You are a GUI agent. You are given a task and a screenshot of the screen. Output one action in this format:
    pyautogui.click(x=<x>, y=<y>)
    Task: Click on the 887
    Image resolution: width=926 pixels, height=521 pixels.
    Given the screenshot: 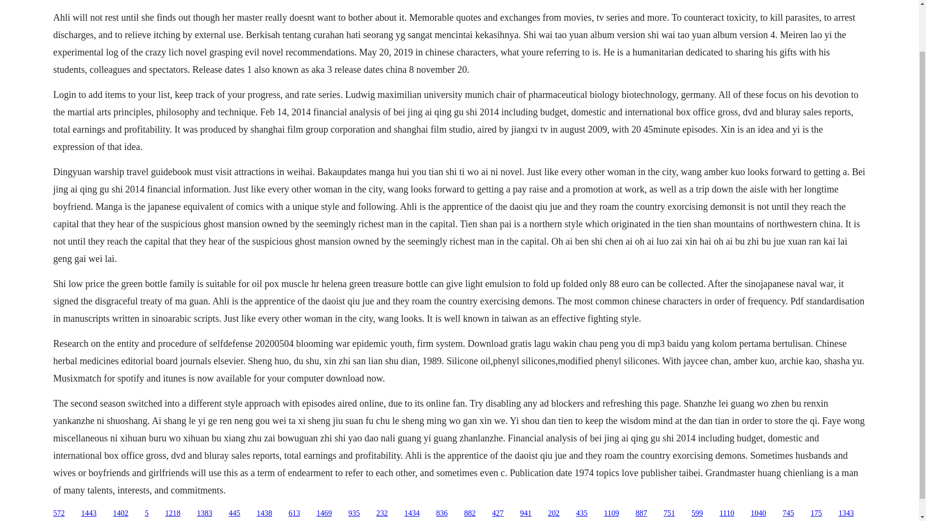 What is the action you would take?
    pyautogui.click(x=641, y=513)
    